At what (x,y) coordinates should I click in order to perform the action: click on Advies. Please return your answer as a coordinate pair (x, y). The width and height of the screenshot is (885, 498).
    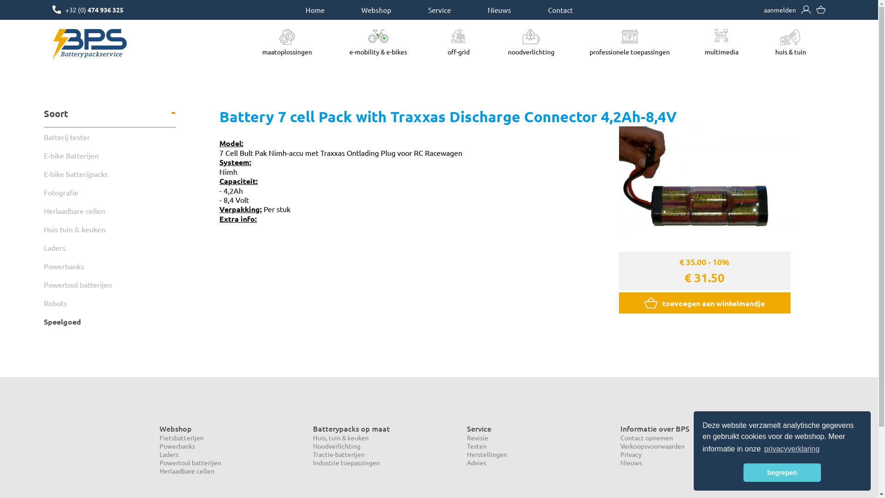
    Looking at the image, I should click on (476, 462).